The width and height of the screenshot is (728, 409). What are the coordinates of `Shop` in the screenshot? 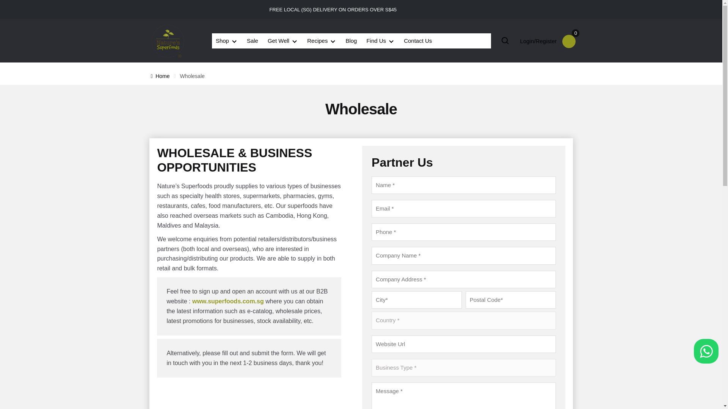 It's located at (226, 41).